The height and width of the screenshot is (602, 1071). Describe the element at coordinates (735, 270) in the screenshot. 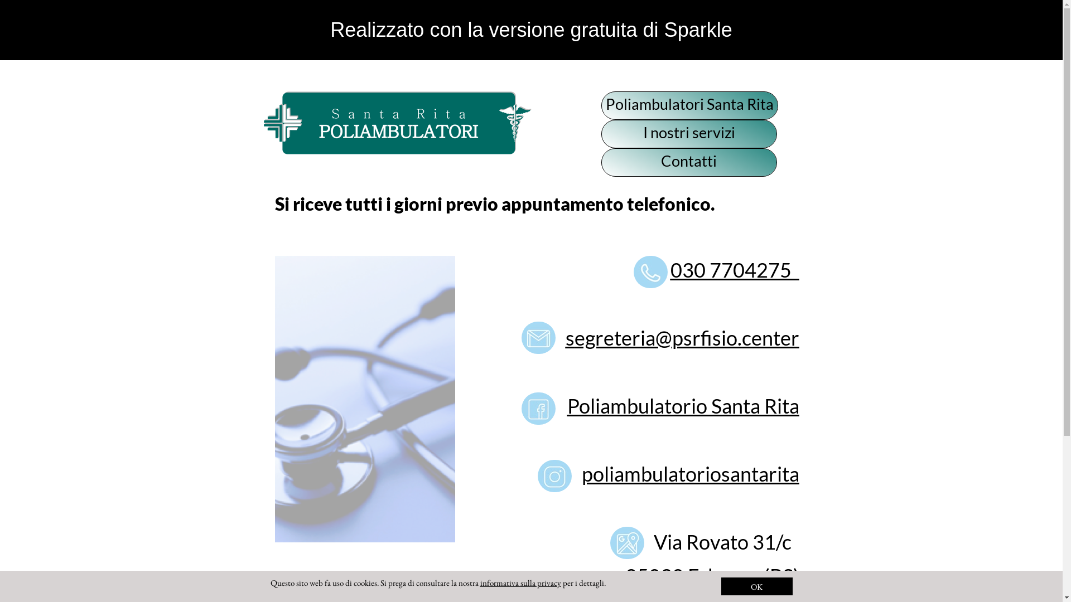

I see `030 7704275  ` at that location.